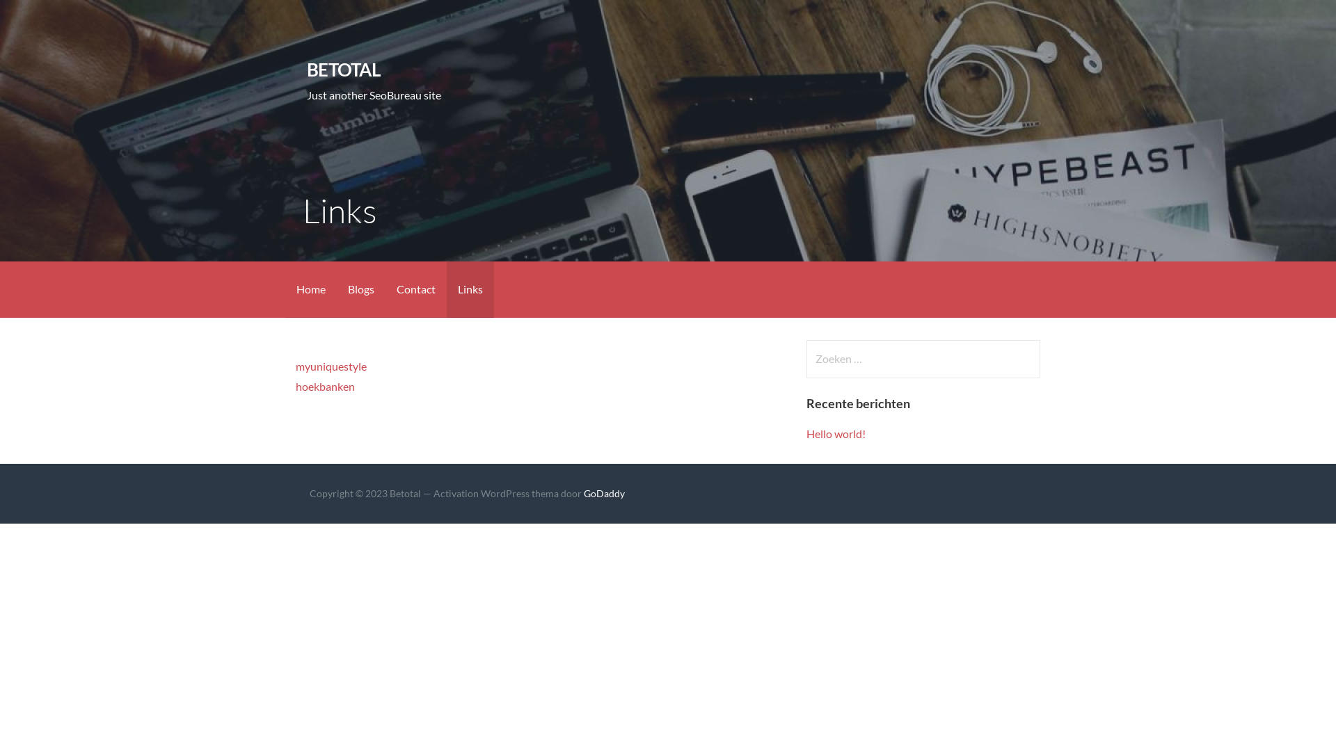  Describe the element at coordinates (416, 289) in the screenshot. I see `Contact` at that location.